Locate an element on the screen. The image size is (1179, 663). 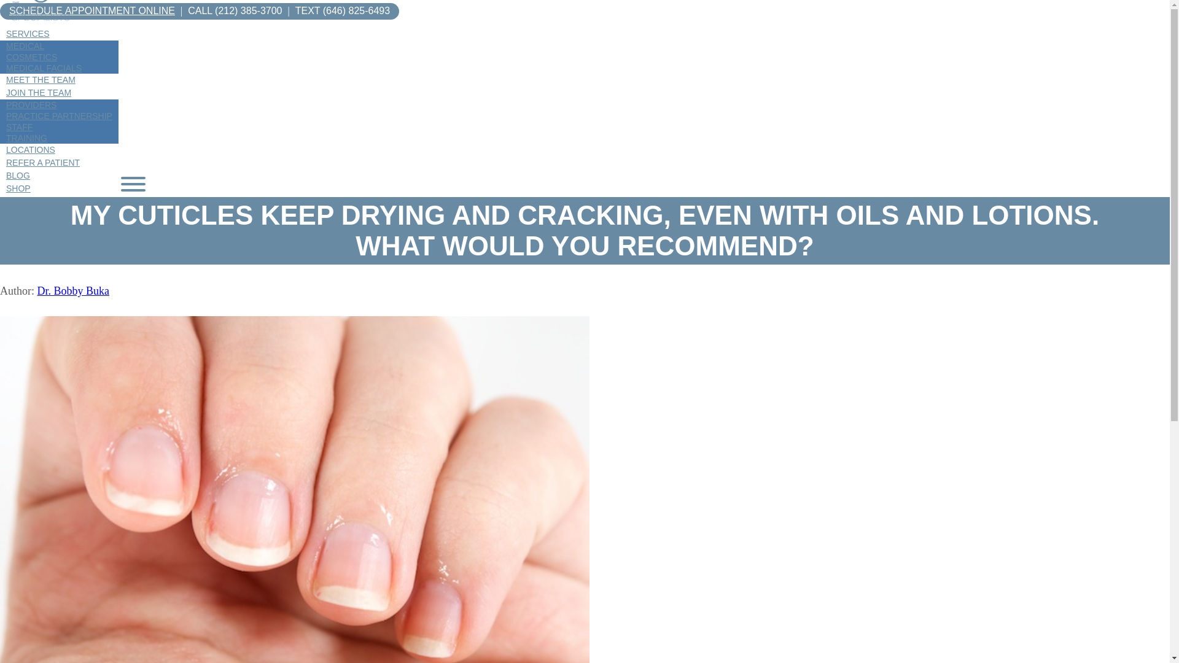
JOIN THE TEAM is located at coordinates (39, 92).